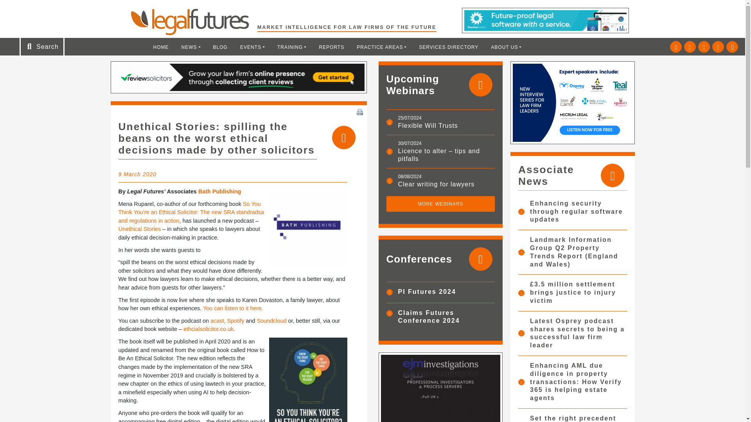 The height and width of the screenshot is (422, 751). What do you see at coordinates (220, 47) in the screenshot?
I see `BLOG` at bounding box center [220, 47].